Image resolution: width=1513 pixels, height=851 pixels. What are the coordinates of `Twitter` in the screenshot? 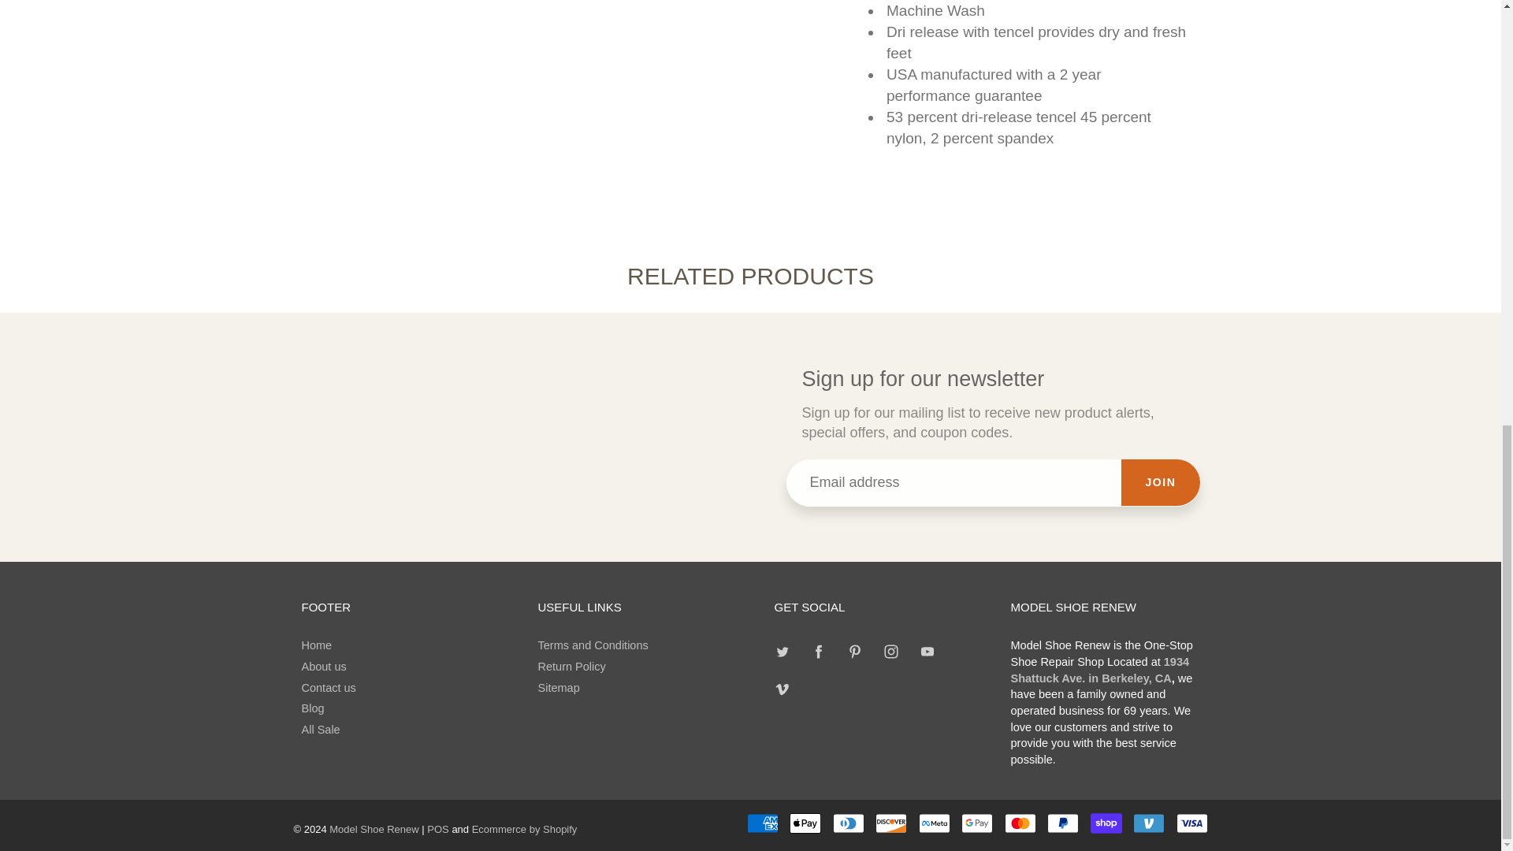 It's located at (783, 651).